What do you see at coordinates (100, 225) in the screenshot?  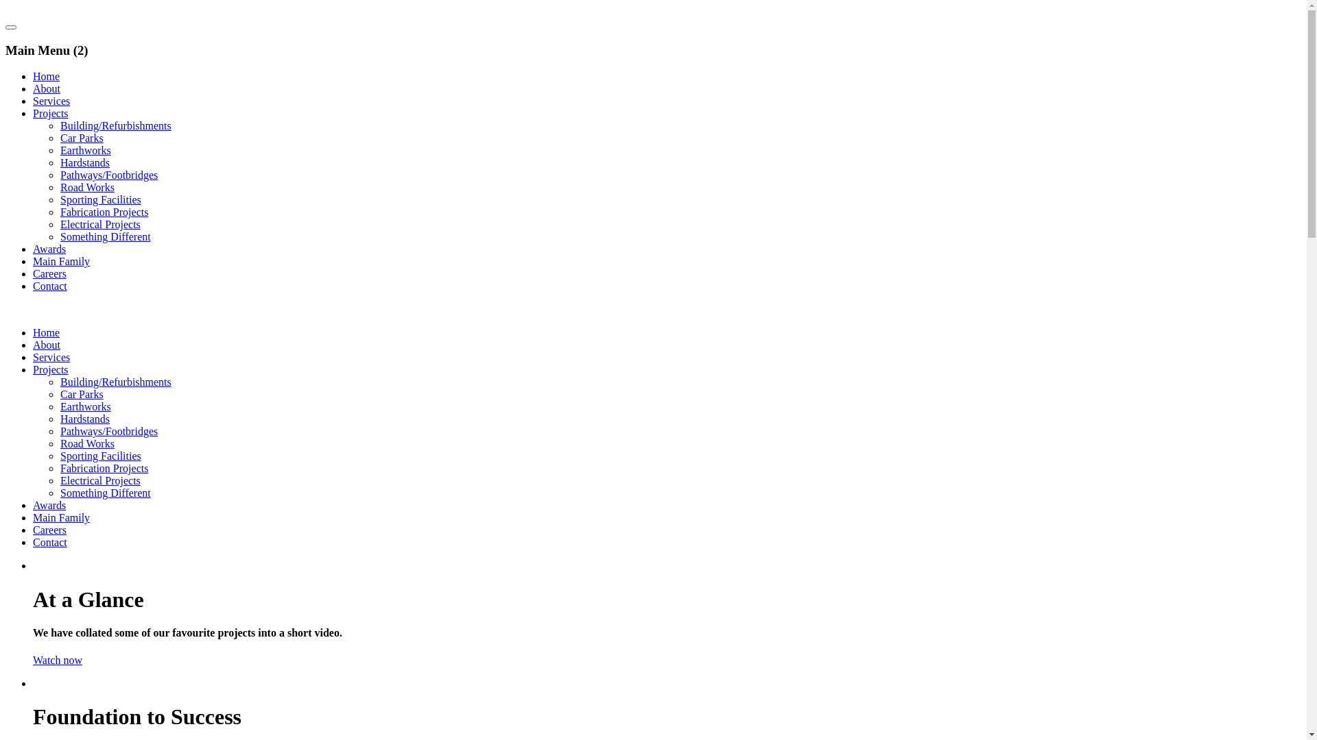 I see `Electrical Projects` at bounding box center [100, 225].